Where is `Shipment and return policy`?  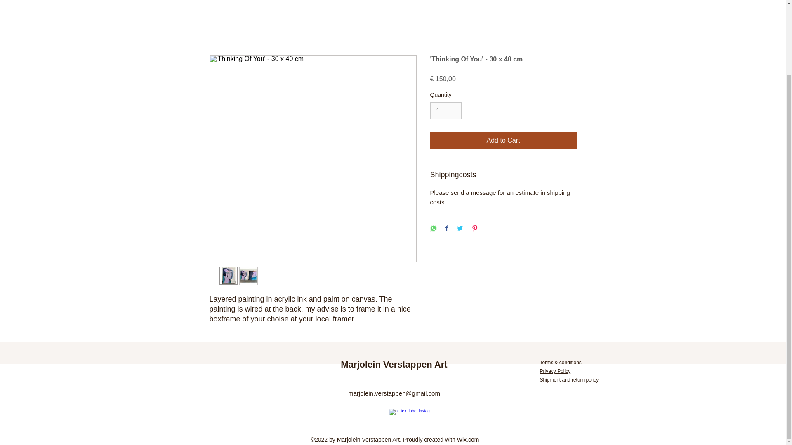 Shipment and return policy is located at coordinates (569, 379).